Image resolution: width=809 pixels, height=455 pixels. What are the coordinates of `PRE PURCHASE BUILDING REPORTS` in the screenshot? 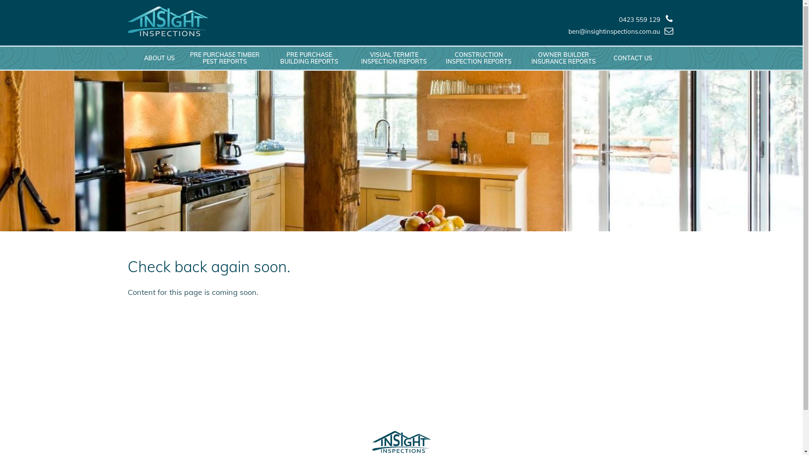 It's located at (309, 58).